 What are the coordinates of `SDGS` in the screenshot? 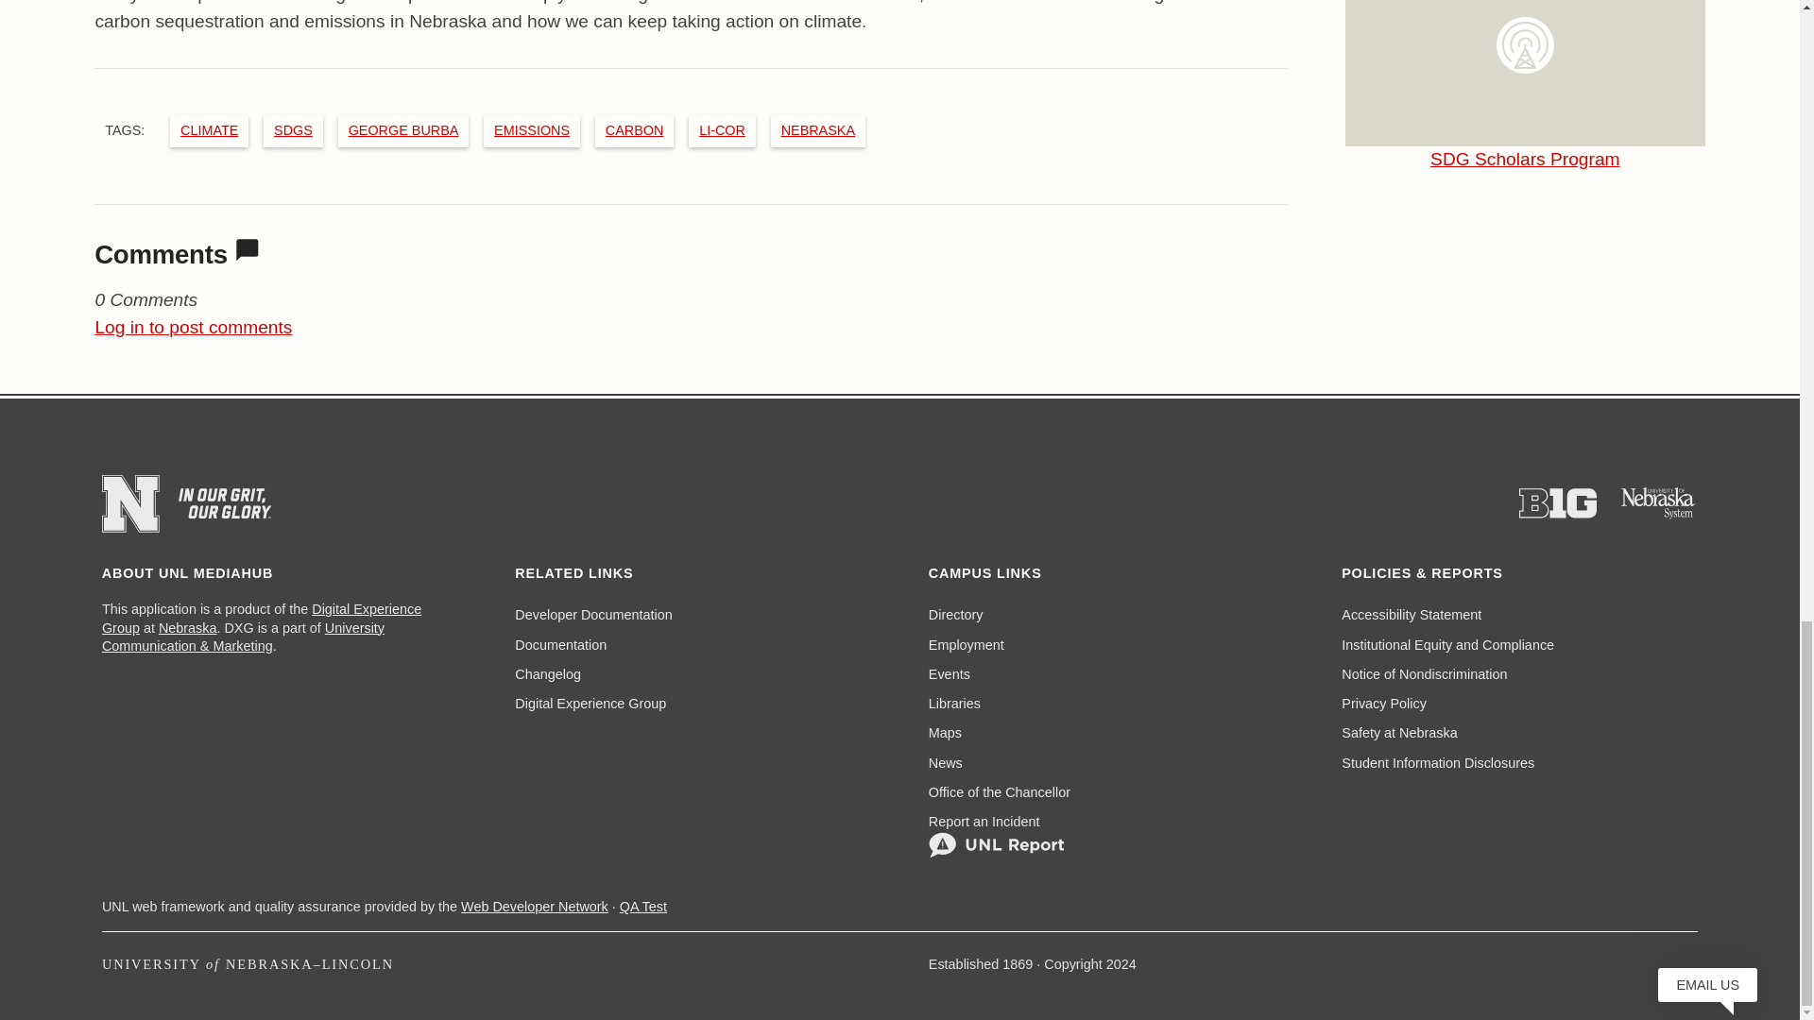 It's located at (293, 129).